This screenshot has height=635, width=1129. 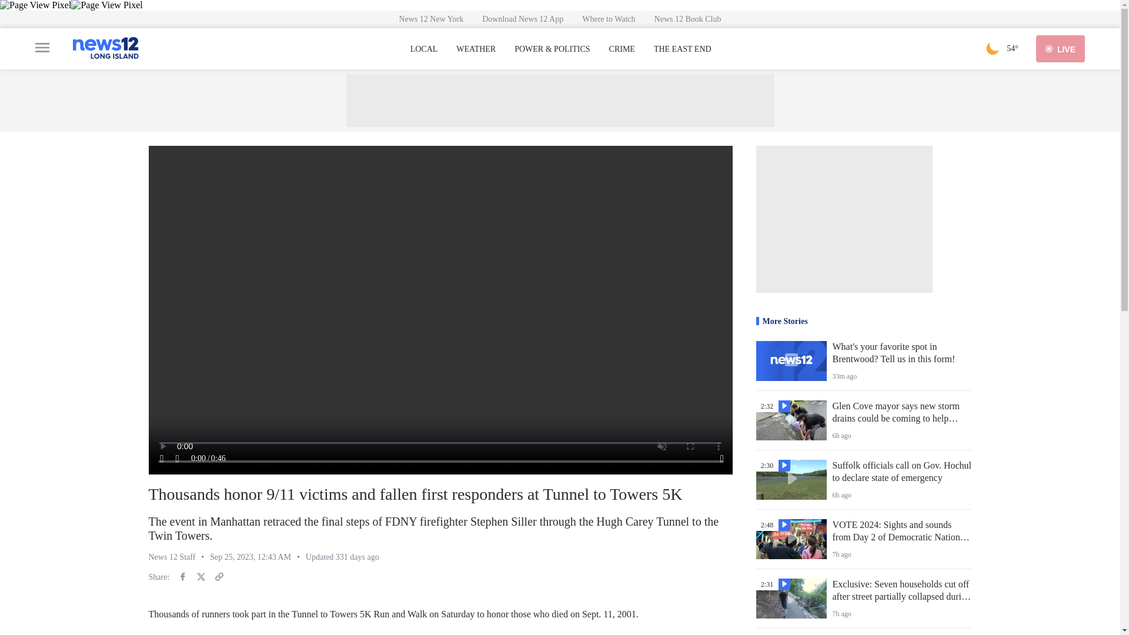 What do you see at coordinates (1061, 48) in the screenshot?
I see `LIVE` at bounding box center [1061, 48].